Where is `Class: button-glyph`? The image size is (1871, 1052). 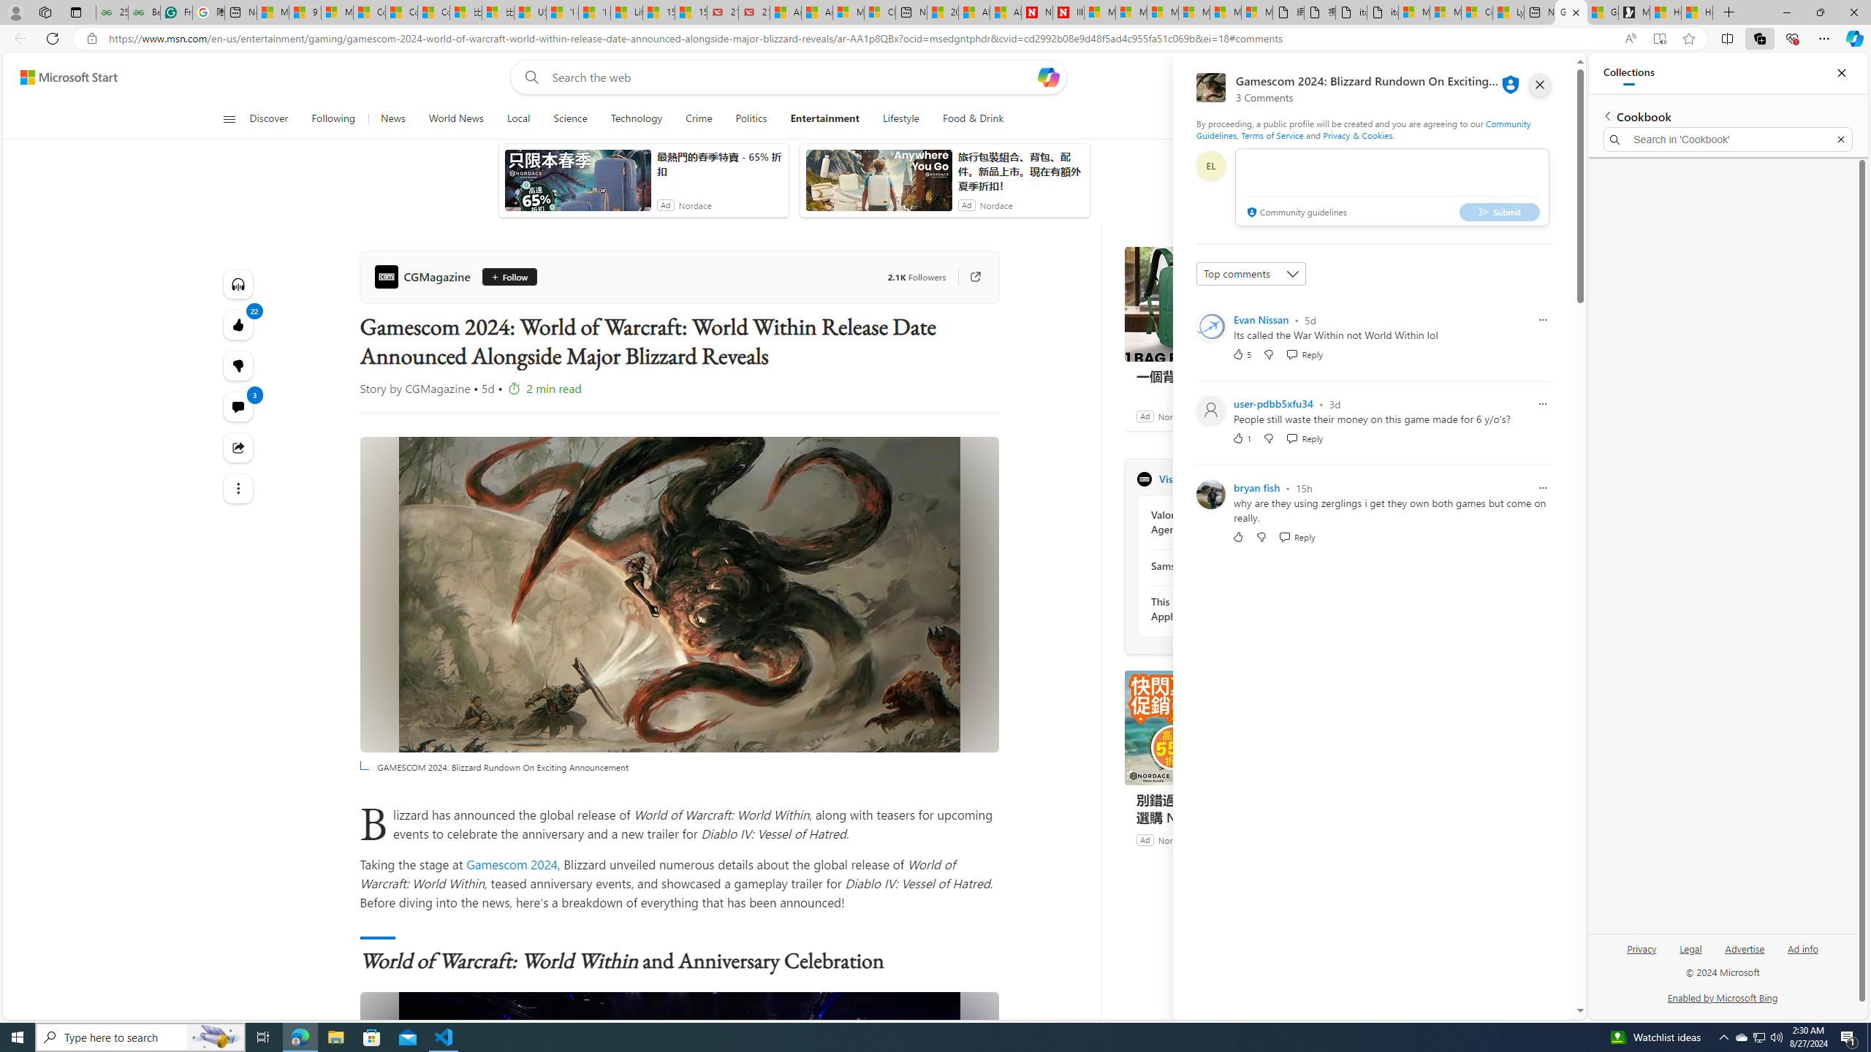 Class: button-glyph is located at coordinates (229, 119).